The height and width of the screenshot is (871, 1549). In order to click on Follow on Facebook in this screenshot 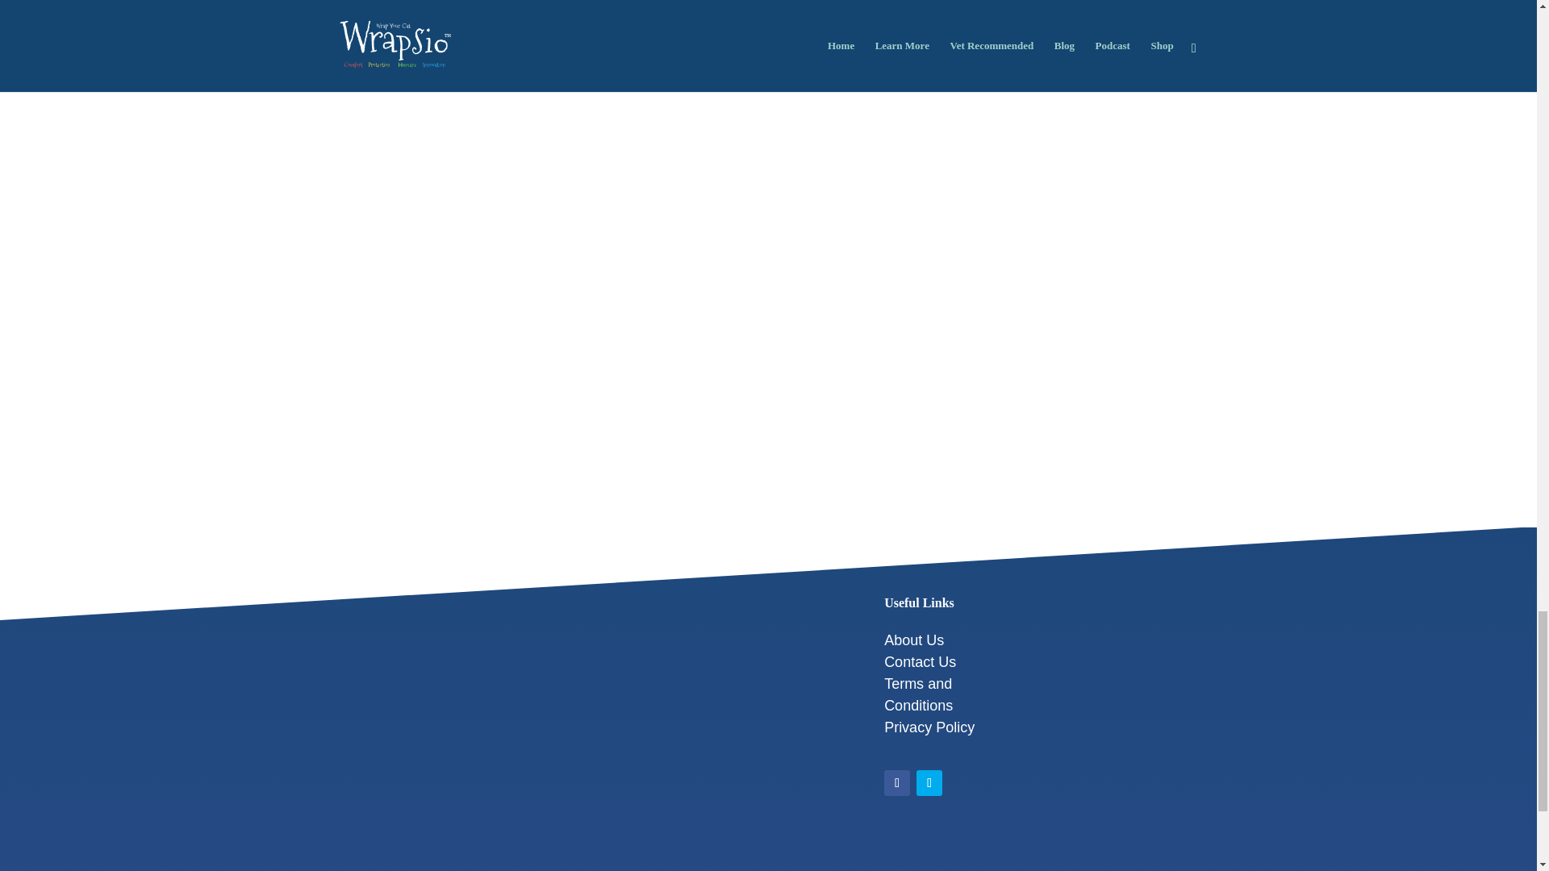, I will do `click(897, 782)`.